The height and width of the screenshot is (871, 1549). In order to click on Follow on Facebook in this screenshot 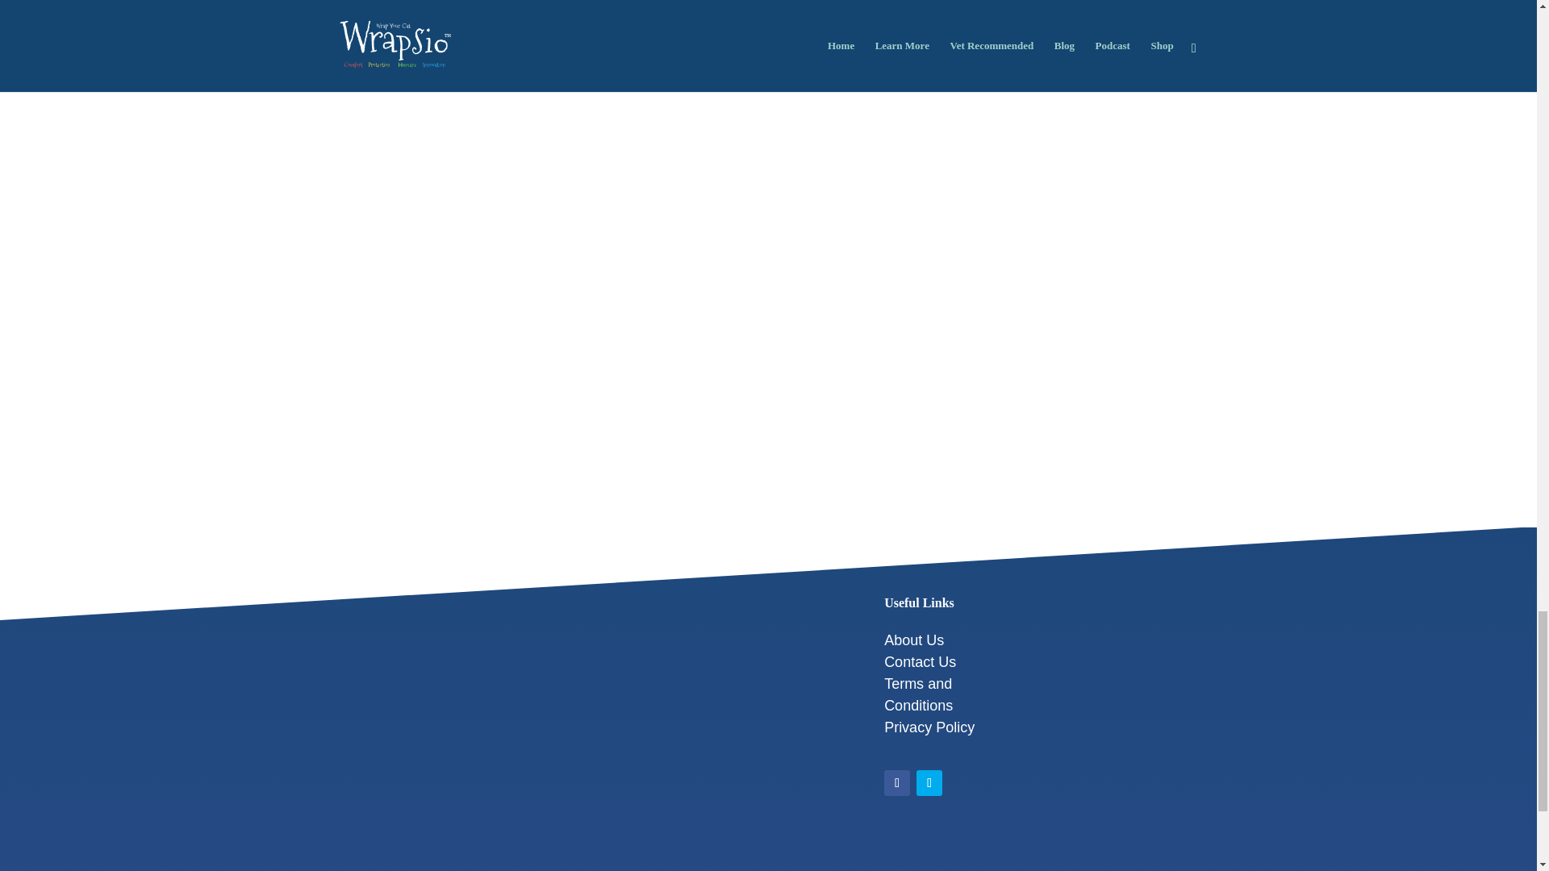, I will do `click(897, 782)`.